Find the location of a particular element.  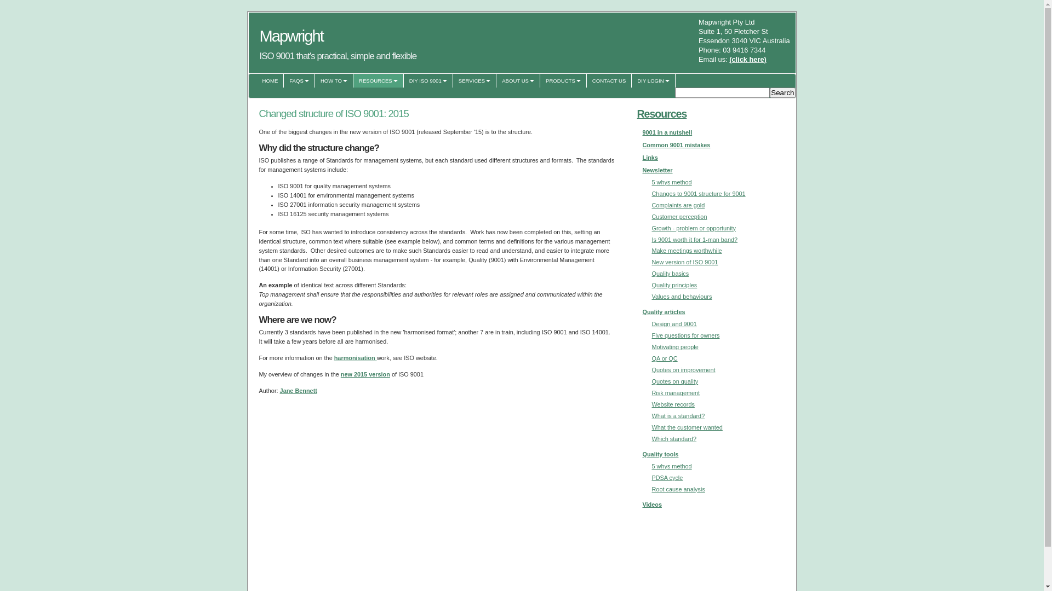

(click here) is located at coordinates (748, 59).